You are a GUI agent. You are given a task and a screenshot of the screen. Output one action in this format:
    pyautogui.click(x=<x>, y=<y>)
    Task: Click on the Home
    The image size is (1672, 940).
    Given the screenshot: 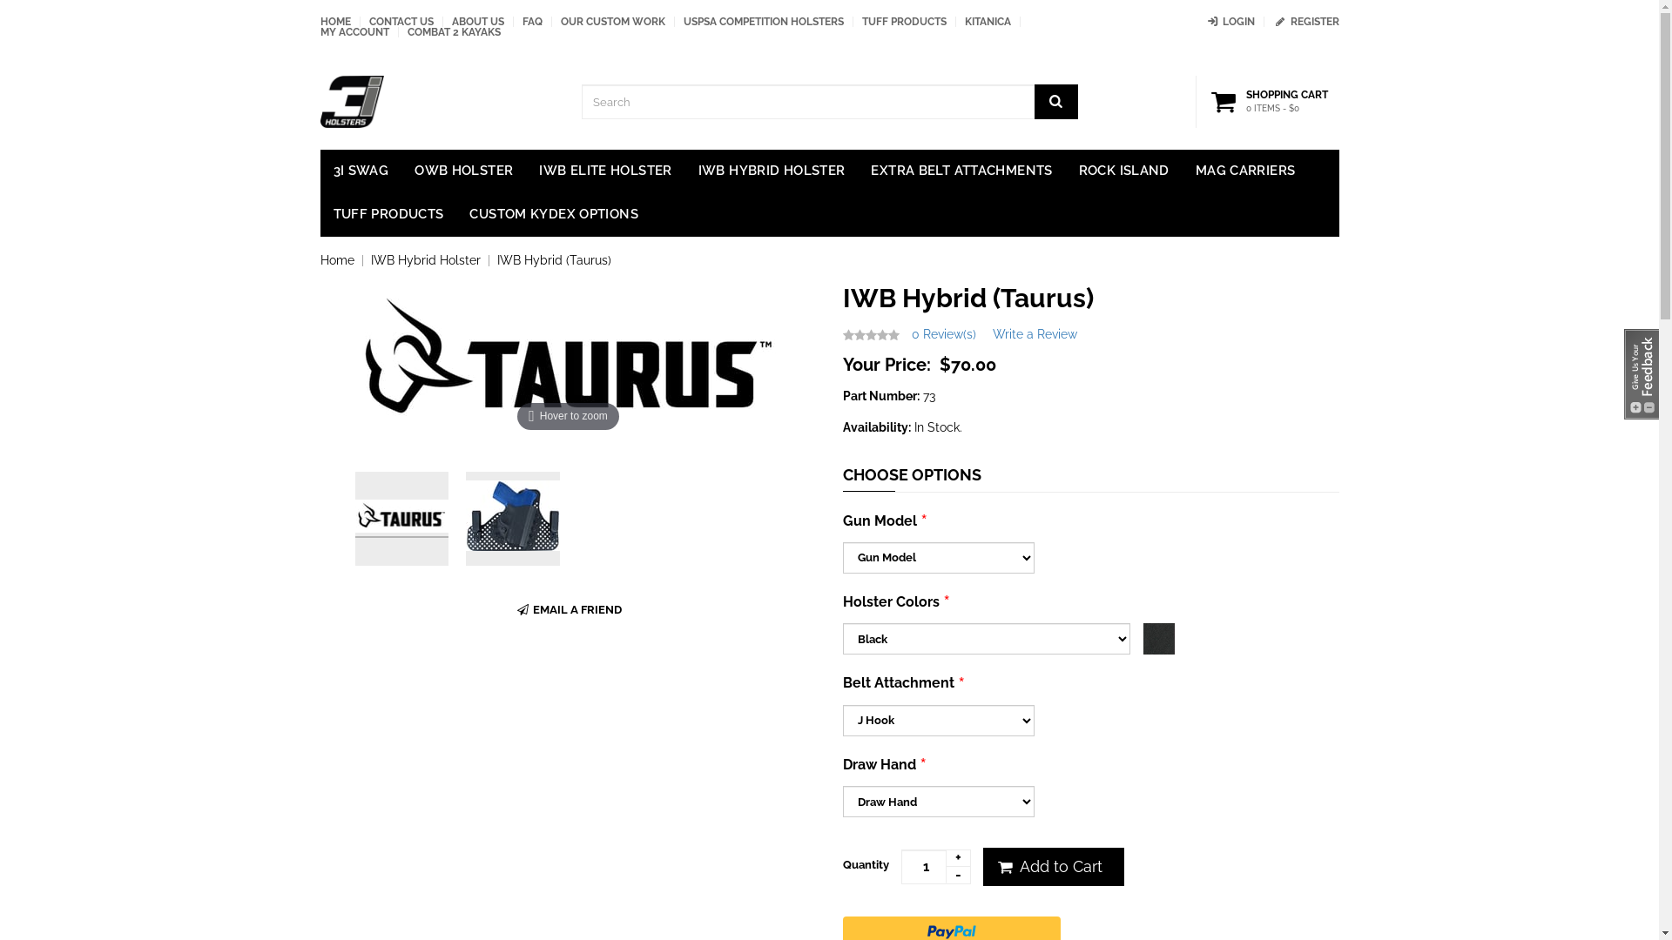 What is the action you would take?
    pyautogui.click(x=338, y=260)
    